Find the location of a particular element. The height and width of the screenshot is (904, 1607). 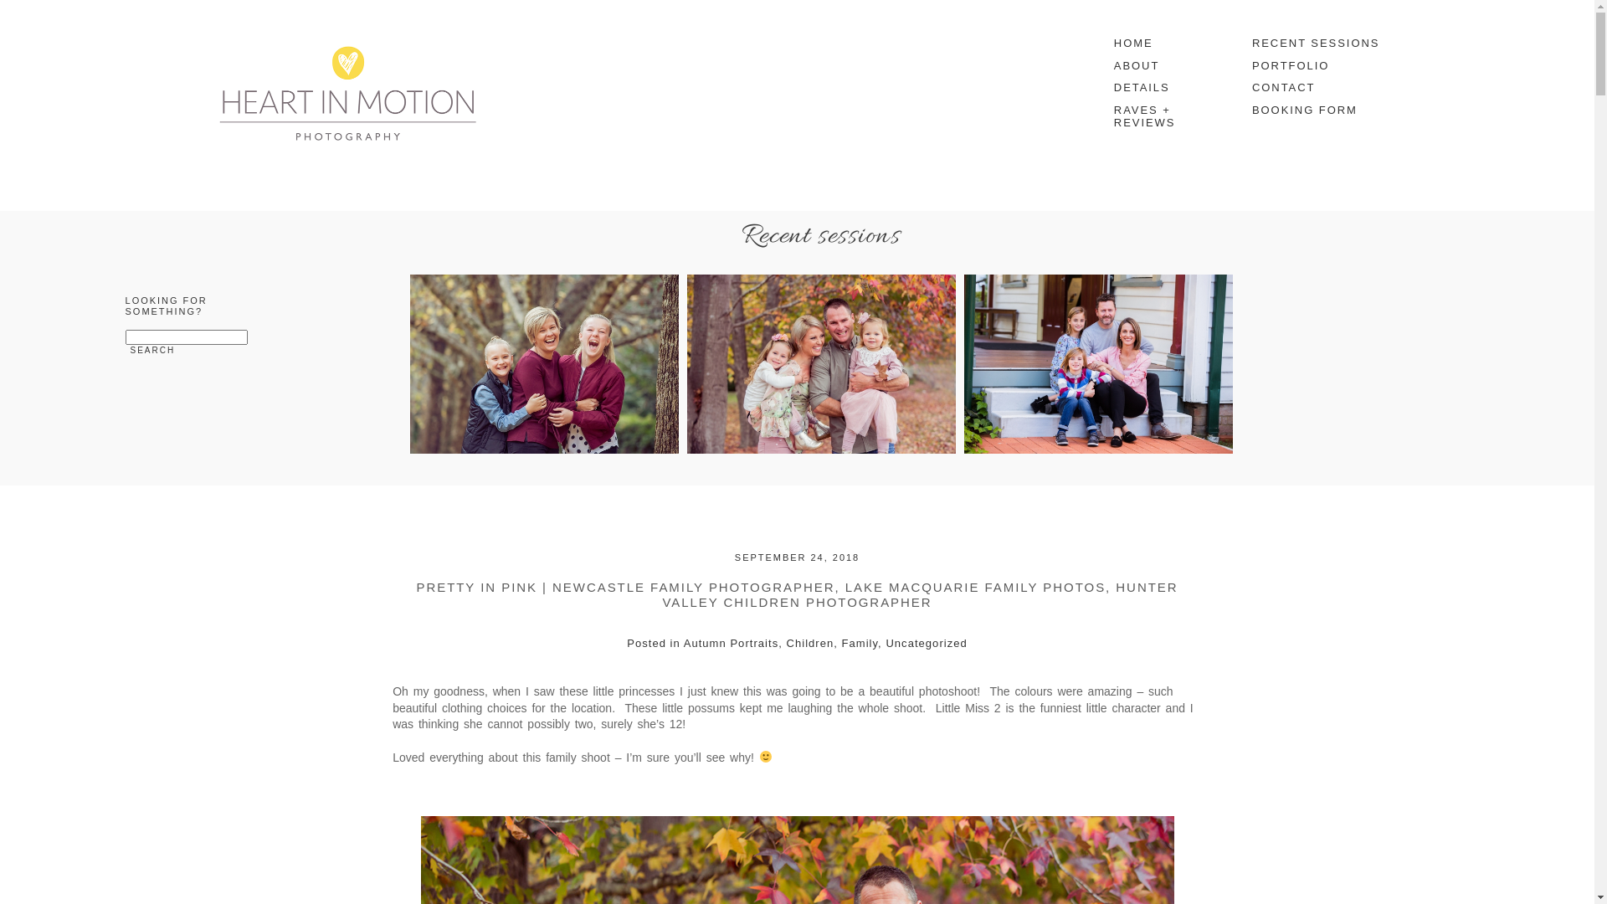

Children is located at coordinates (810, 643).